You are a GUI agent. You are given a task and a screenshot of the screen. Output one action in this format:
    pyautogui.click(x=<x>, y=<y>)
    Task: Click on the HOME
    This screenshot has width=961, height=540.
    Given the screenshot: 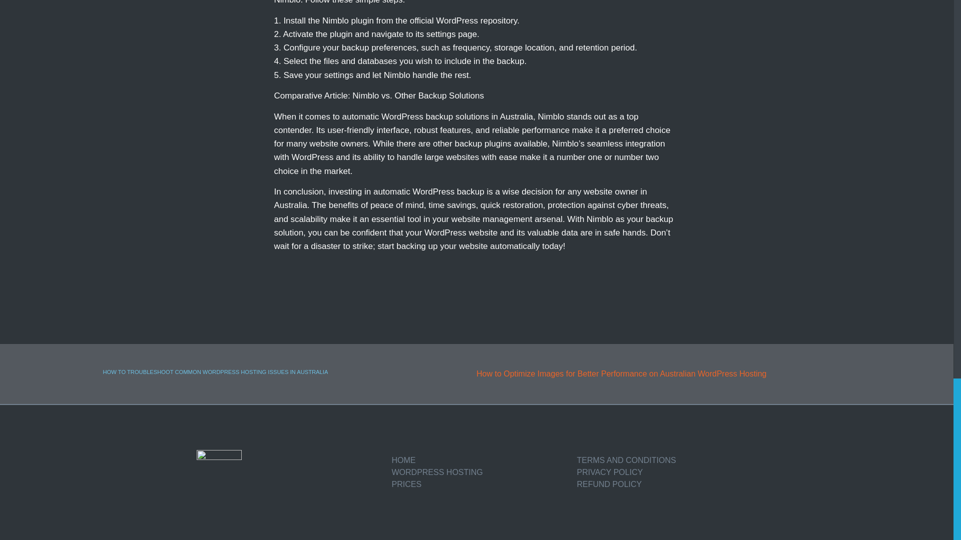 What is the action you would take?
    pyautogui.click(x=478, y=460)
    